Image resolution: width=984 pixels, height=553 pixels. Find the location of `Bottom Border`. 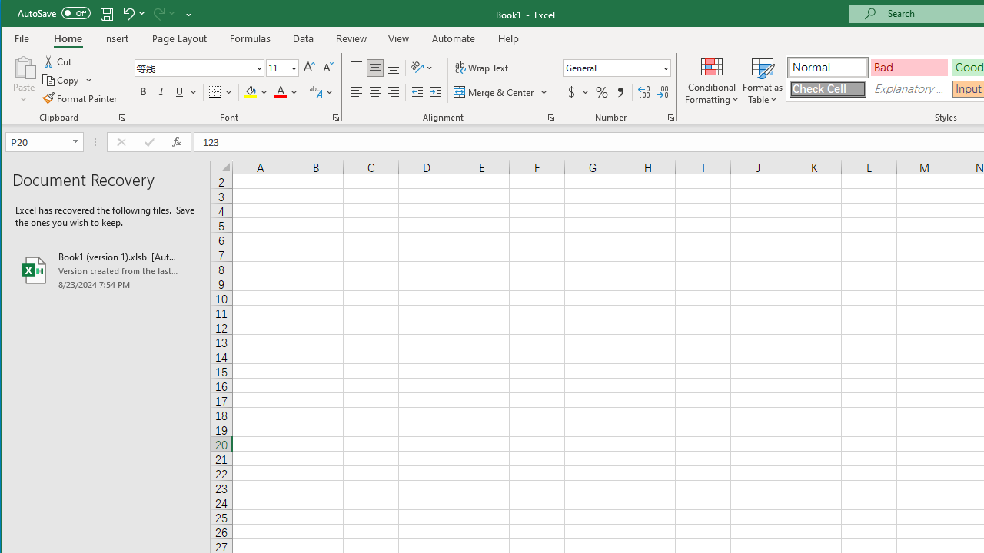

Bottom Border is located at coordinates (214, 92).